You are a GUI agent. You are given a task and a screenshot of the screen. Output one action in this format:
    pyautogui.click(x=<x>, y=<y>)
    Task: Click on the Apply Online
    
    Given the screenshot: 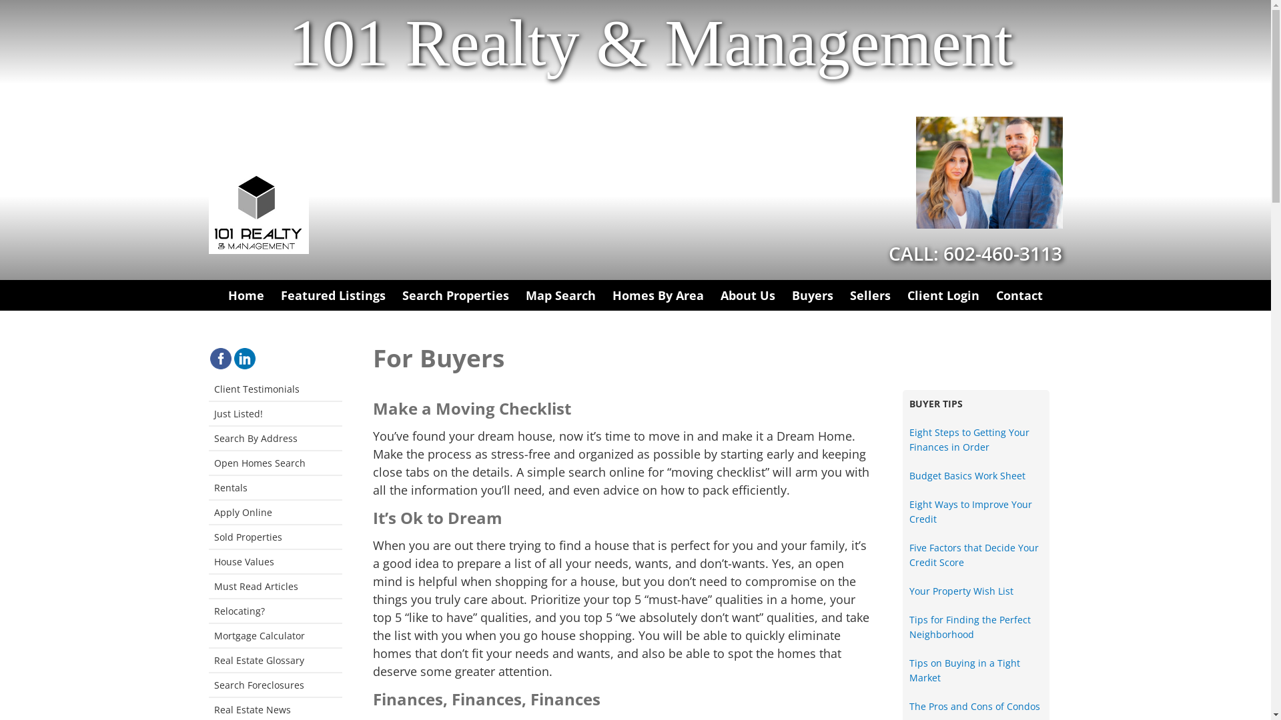 What is the action you would take?
    pyautogui.click(x=275, y=513)
    